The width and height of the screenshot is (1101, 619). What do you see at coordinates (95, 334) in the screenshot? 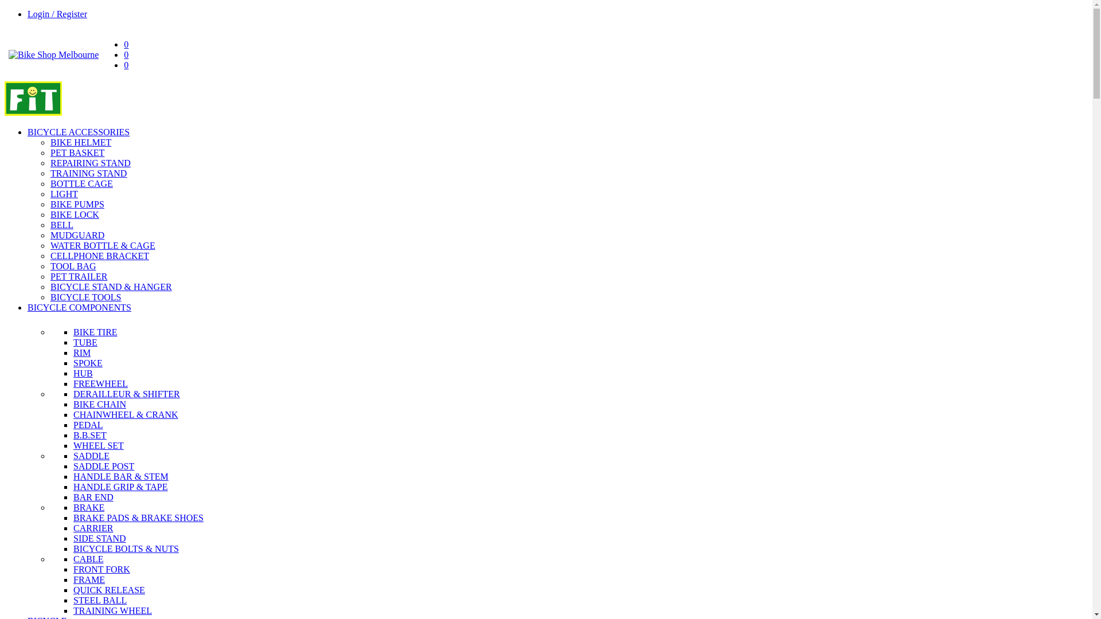
I see `BIKE TIRE` at bounding box center [95, 334].